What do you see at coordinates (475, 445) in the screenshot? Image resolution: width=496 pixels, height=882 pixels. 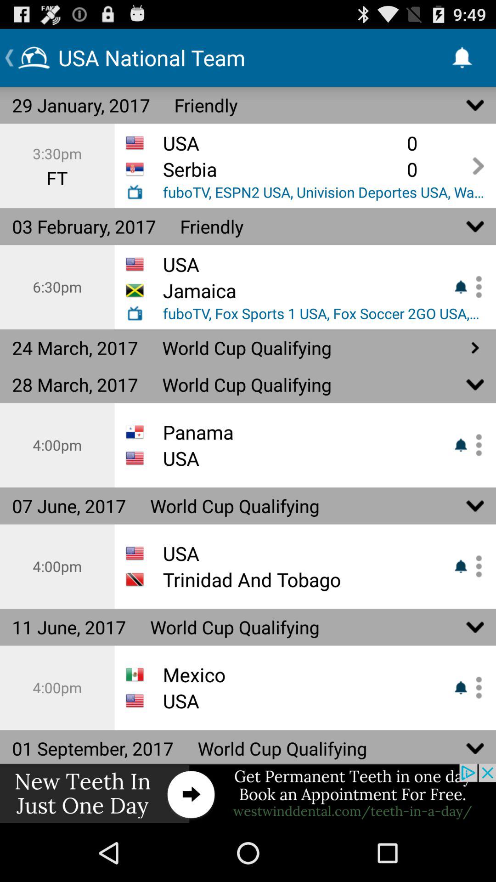 I see `shows option icon` at bounding box center [475, 445].